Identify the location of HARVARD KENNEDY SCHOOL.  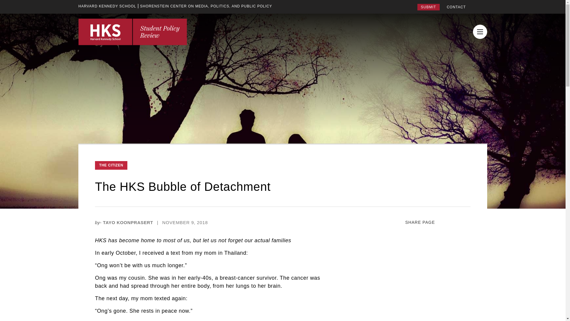
(107, 6).